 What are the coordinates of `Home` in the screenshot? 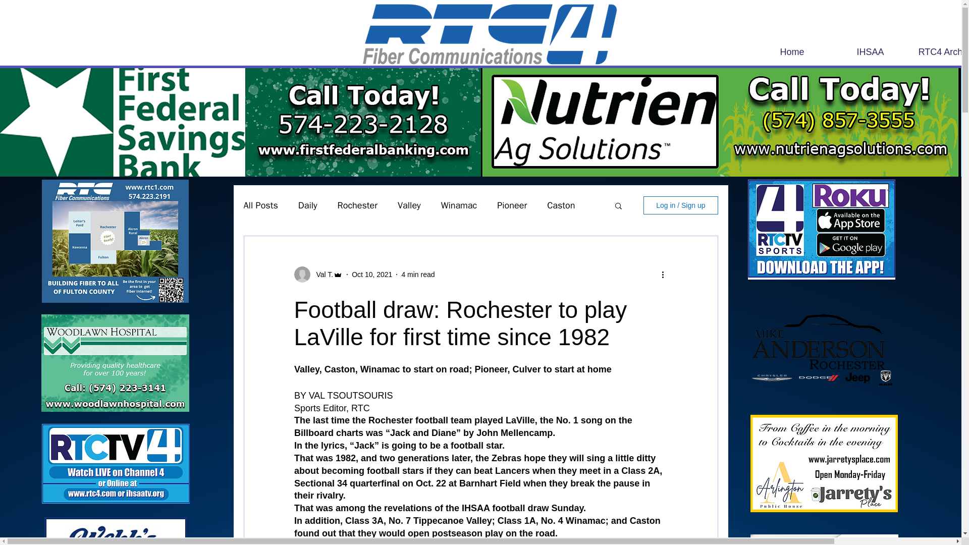 It's located at (792, 51).